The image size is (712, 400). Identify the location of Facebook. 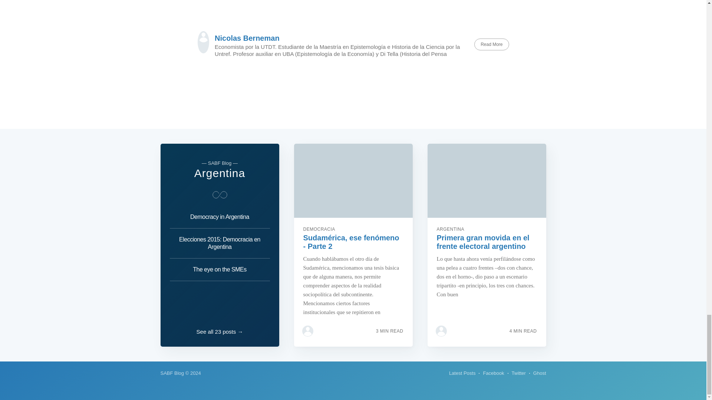
(493, 373).